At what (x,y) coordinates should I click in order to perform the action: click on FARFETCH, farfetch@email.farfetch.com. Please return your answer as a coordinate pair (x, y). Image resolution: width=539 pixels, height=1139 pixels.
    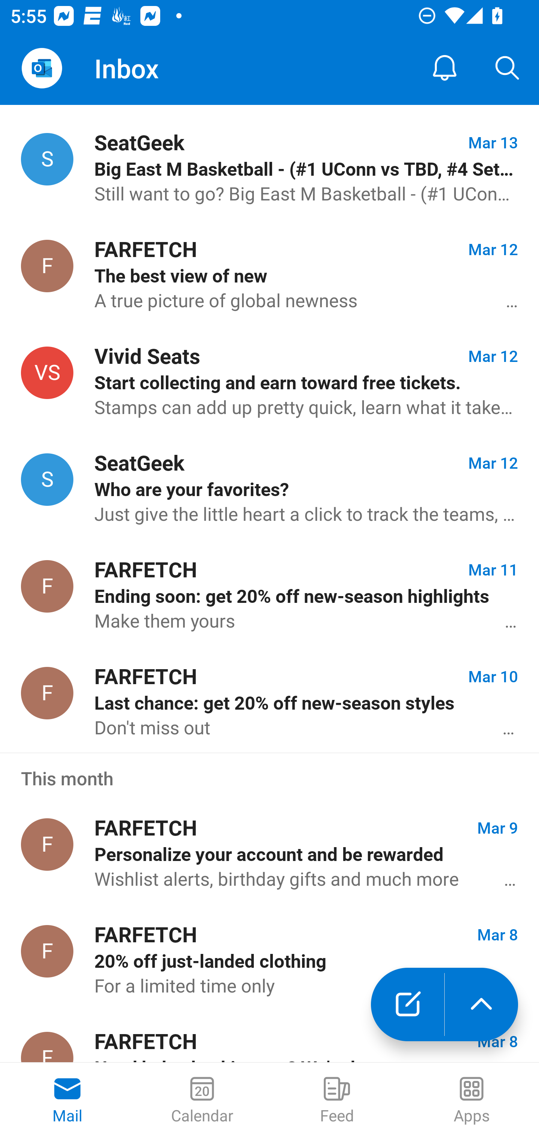
    Looking at the image, I should click on (47, 586).